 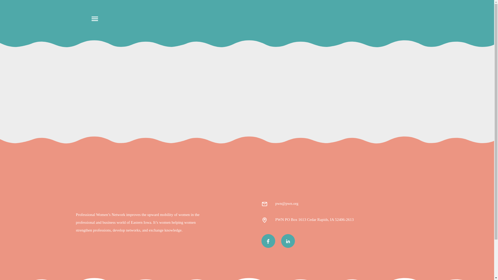 I want to click on Contact, so click(x=412, y=12).